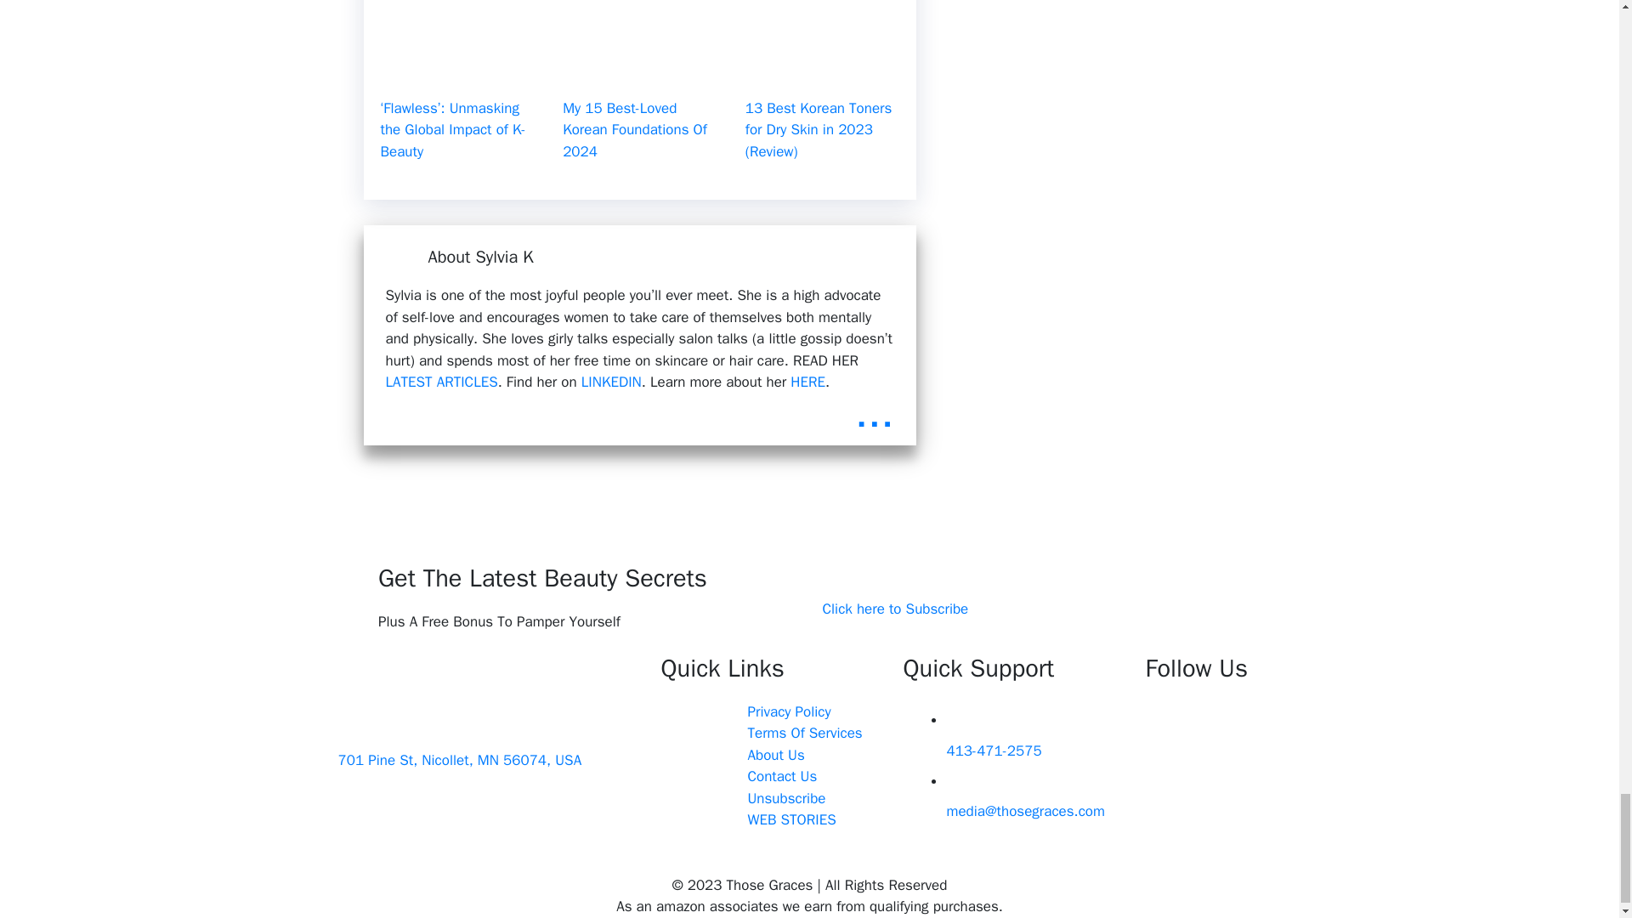  Describe the element at coordinates (804, 733) in the screenshot. I see `Terms Of Services` at that location.